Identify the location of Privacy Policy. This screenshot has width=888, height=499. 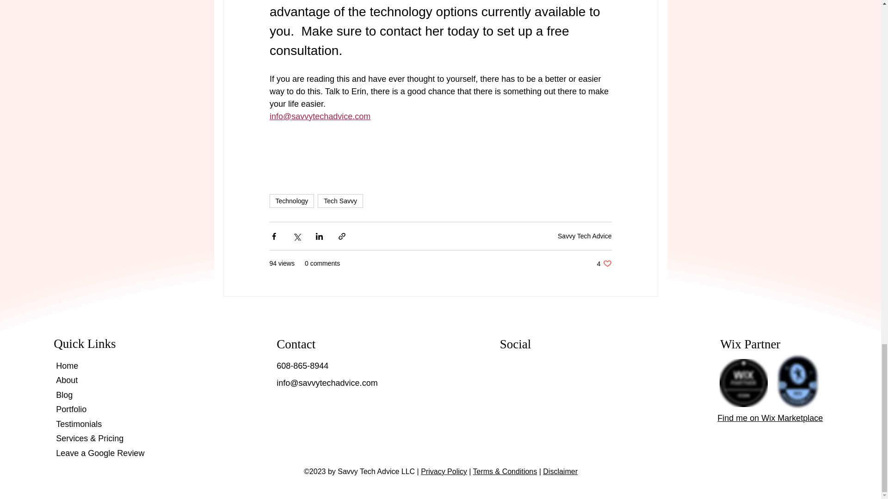
(444, 471).